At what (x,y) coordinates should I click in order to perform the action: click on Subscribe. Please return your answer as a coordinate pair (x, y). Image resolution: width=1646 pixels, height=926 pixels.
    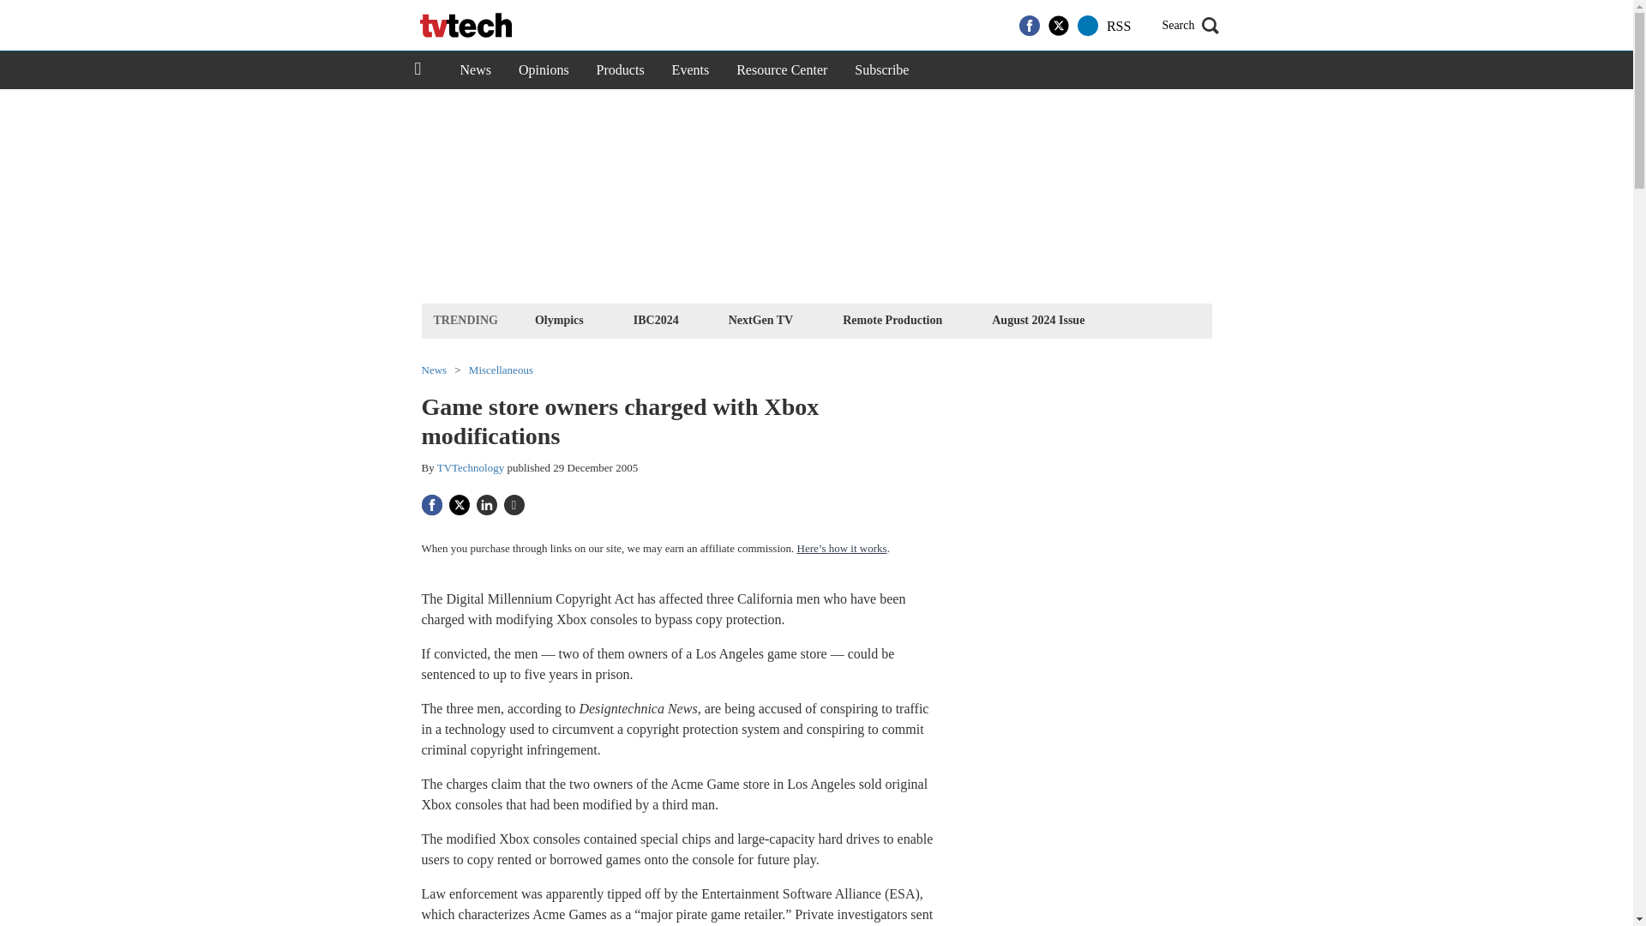
    Looking at the image, I should click on (881, 70).